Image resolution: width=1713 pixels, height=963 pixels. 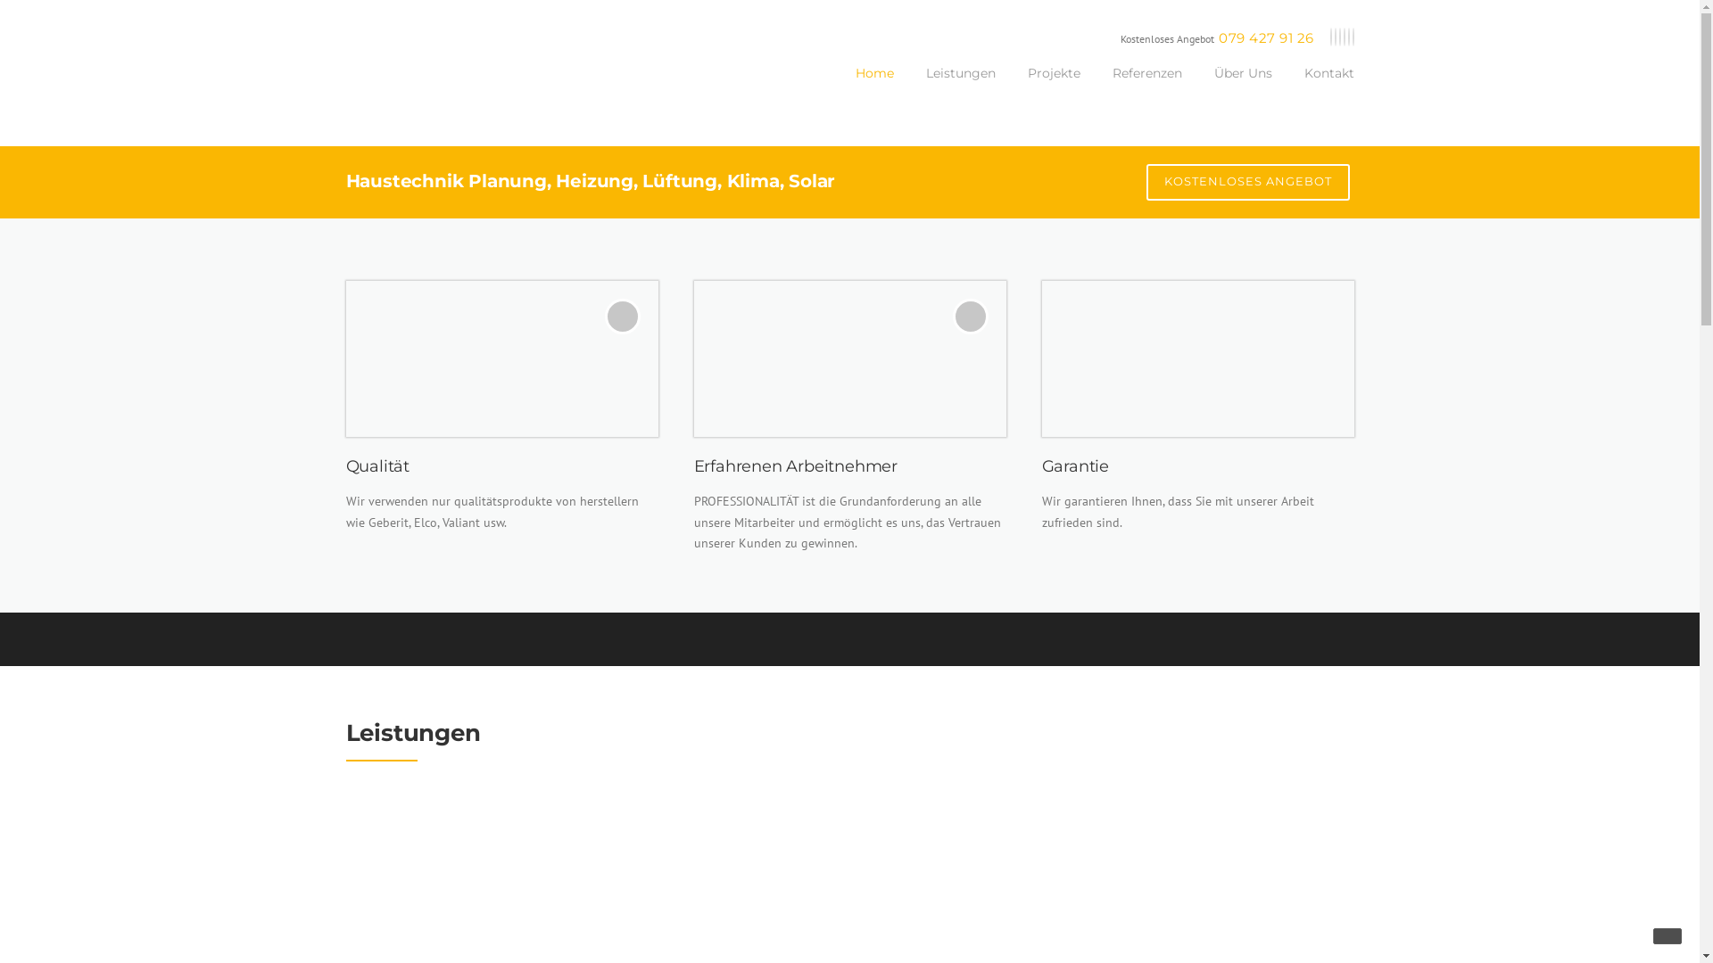 What do you see at coordinates (1055, 86) in the screenshot?
I see `Projekte` at bounding box center [1055, 86].